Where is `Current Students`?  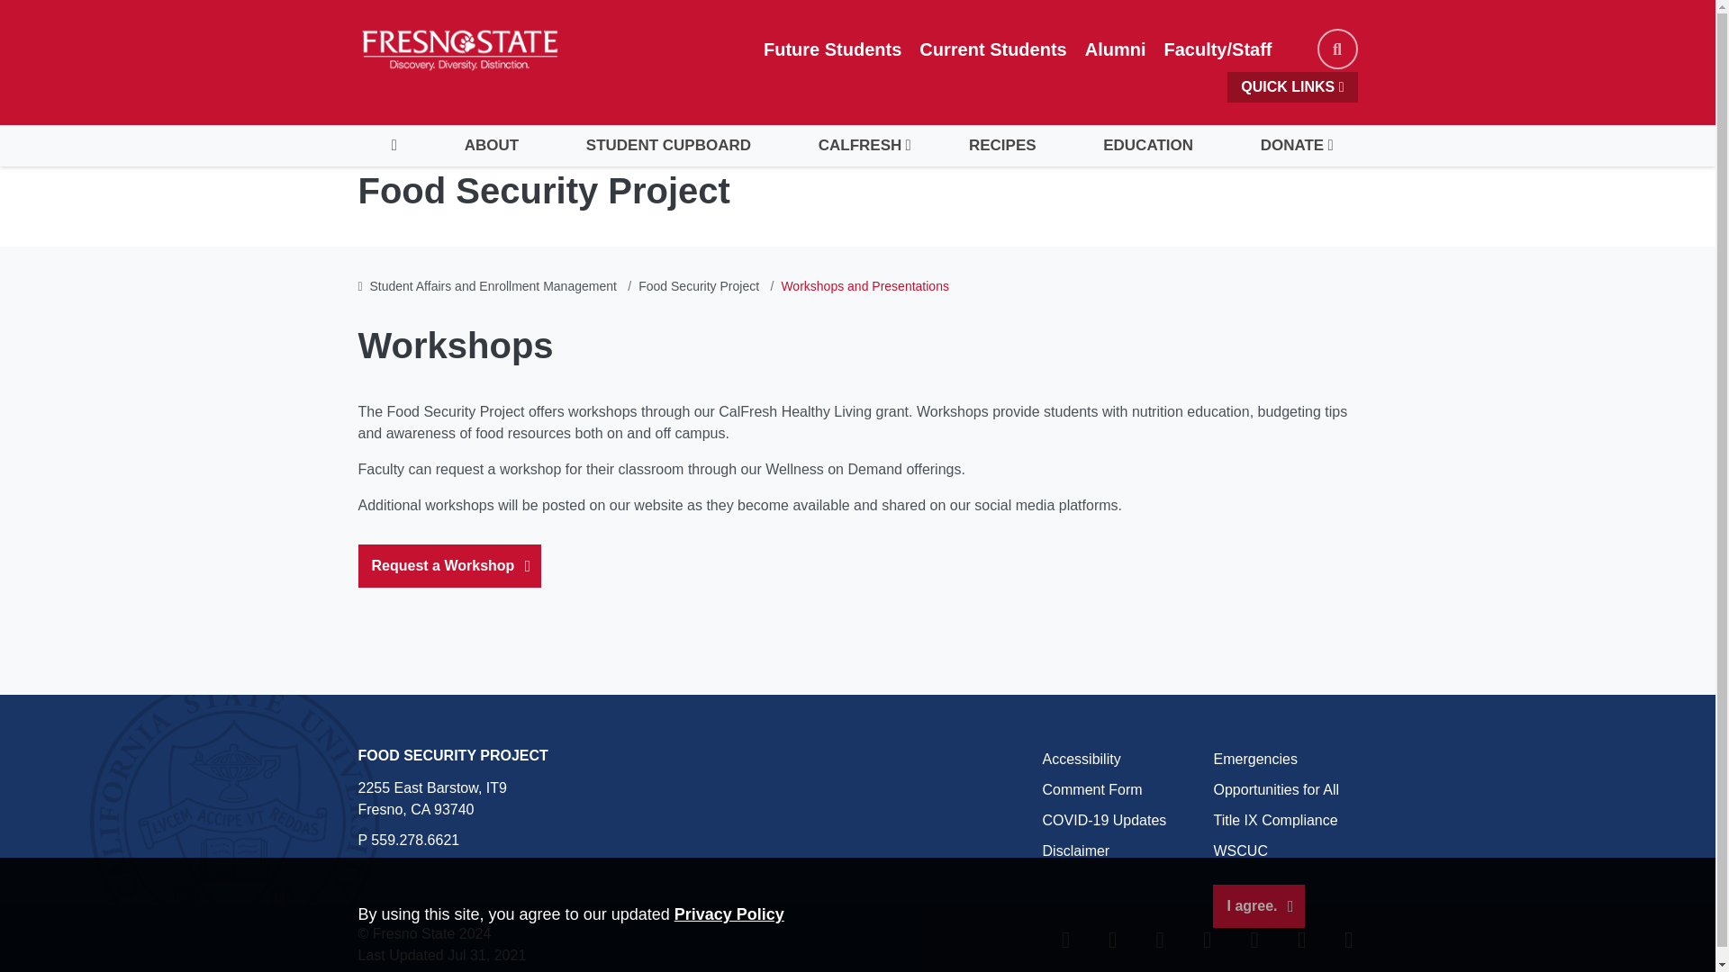
Current Students is located at coordinates (992, 49).